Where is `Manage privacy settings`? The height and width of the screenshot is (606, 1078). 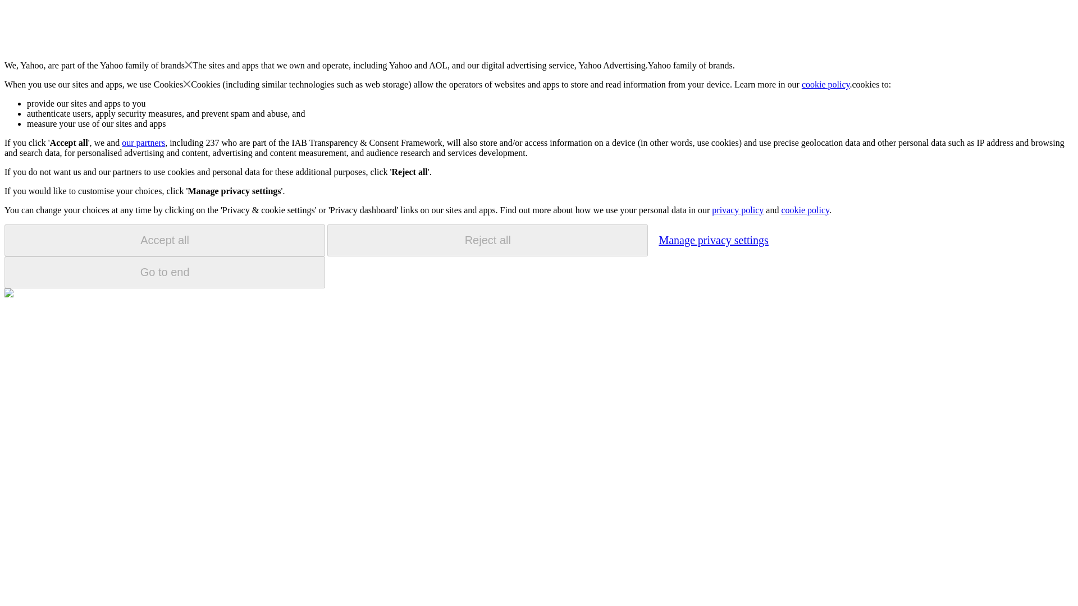
Manage privacy settings is located at coordinates (713, 240).